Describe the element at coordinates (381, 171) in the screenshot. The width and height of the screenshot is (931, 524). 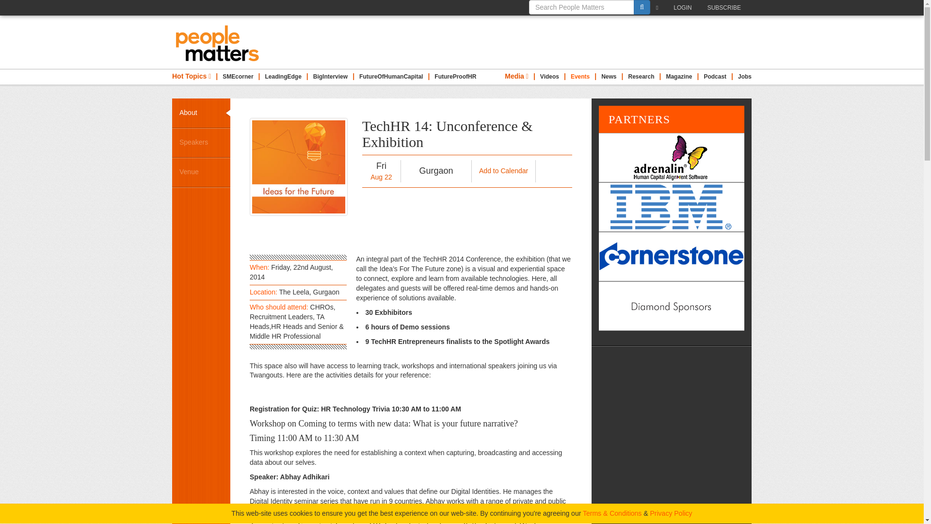
I see `Friday, 22nd August, 2014` at that location.